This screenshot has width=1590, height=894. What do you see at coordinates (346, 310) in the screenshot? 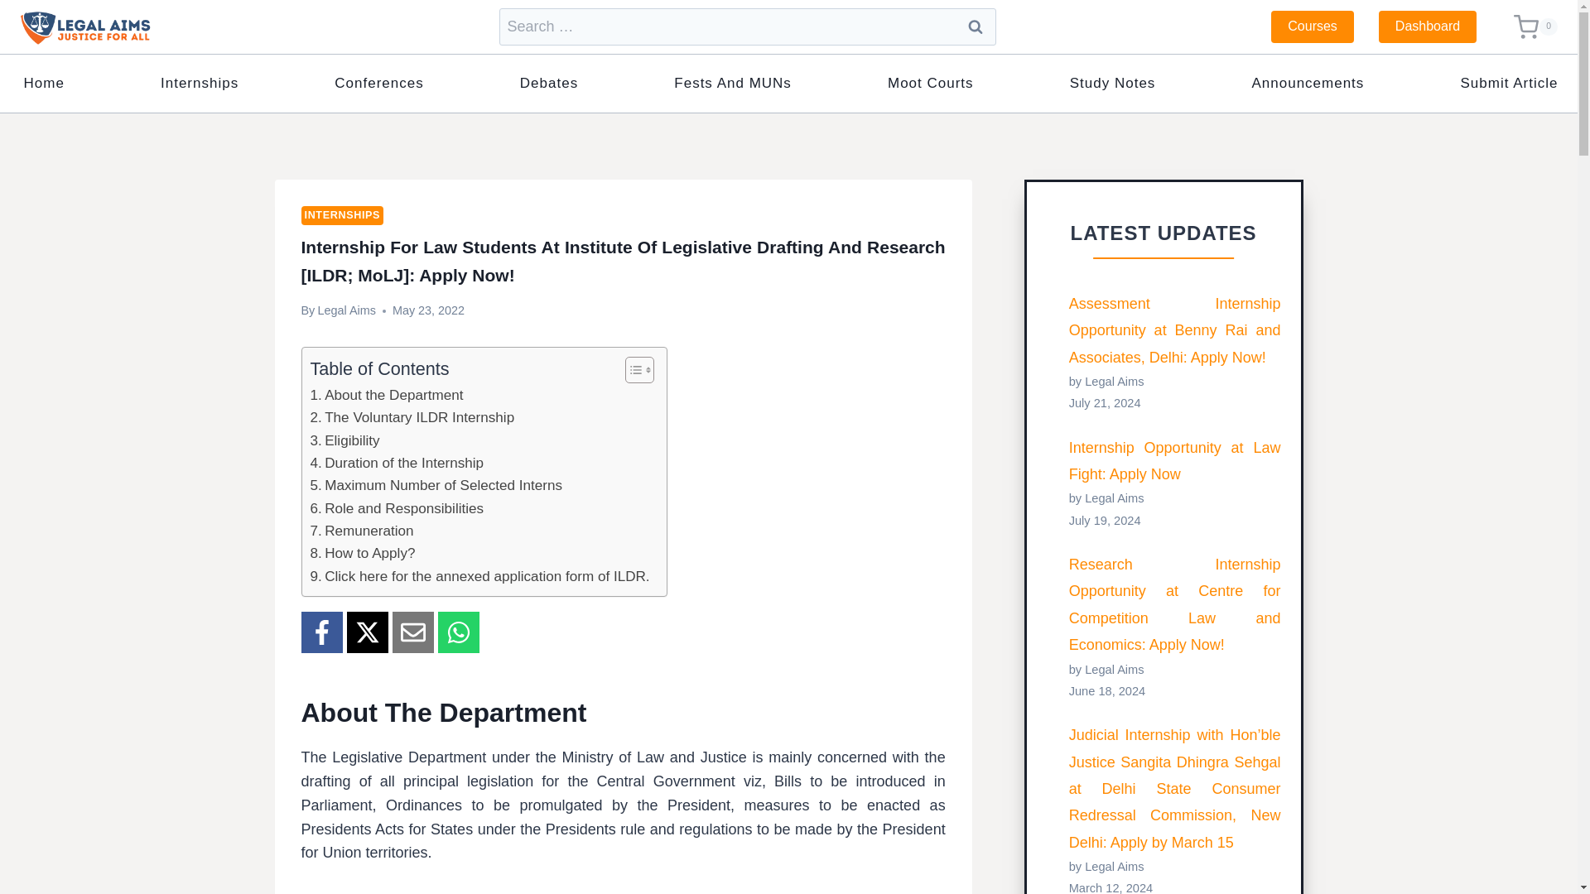
I see `Legal Aims` at bounding box center [346, 310].